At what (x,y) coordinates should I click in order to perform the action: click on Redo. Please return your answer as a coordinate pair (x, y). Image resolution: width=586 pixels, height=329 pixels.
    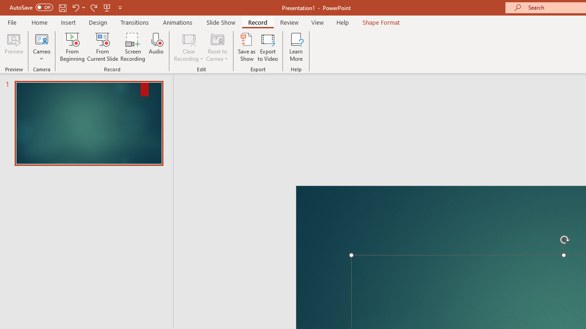
    Looking at the image, I should click on (93, 7).